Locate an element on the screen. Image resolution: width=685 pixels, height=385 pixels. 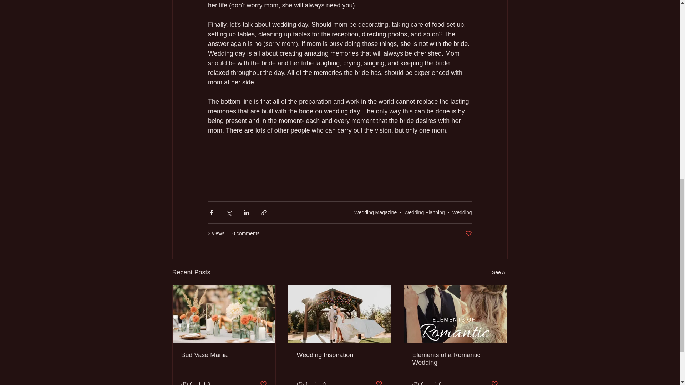
Wedding Magazine is located at coordinates (375, 212).